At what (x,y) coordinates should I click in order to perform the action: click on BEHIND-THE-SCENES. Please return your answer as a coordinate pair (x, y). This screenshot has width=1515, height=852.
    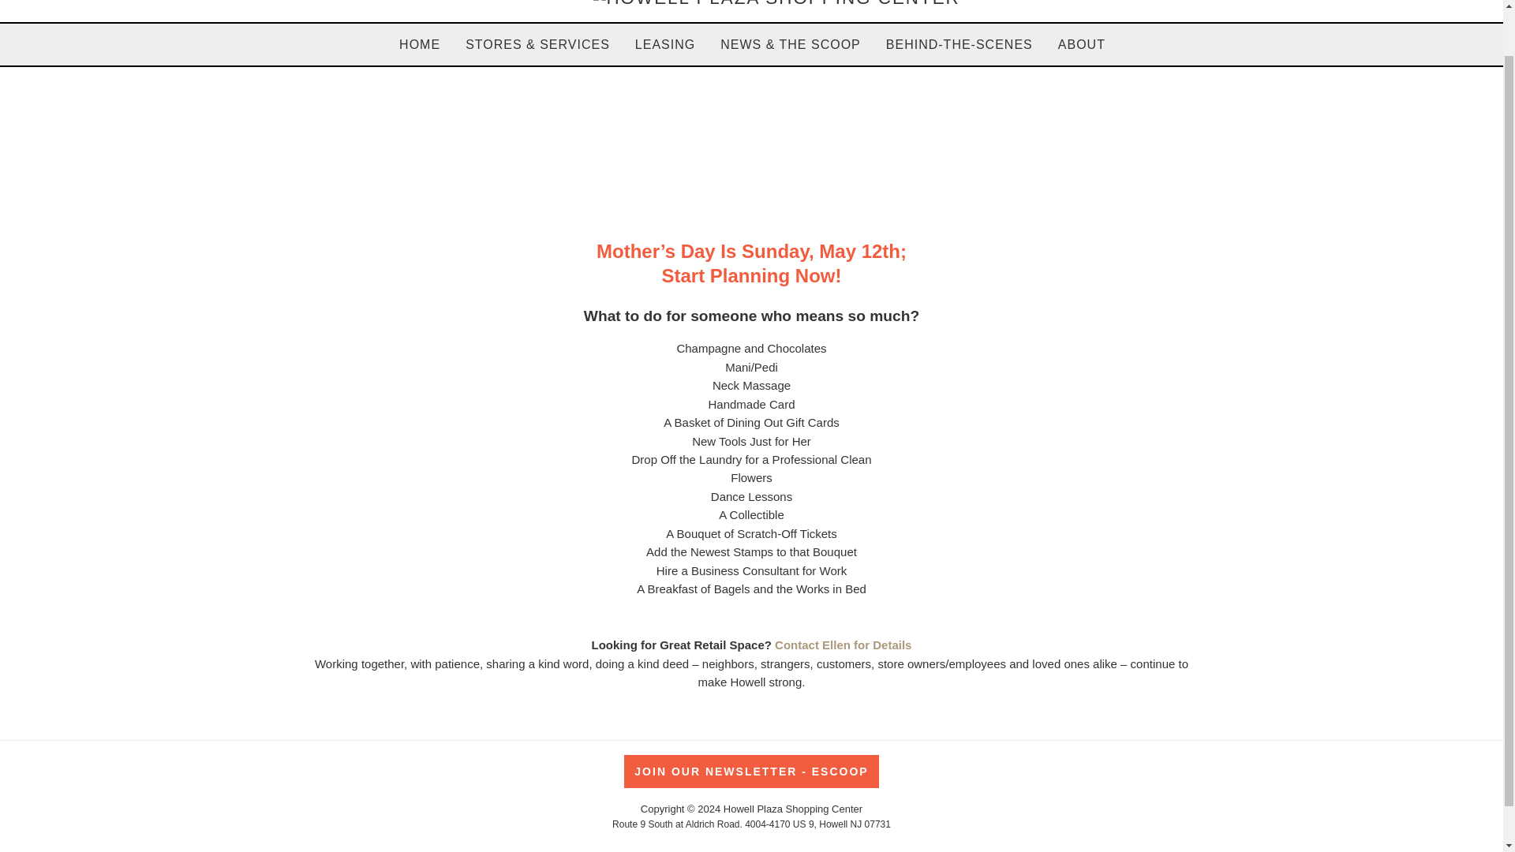
    Looking at the image, I should click on (959, 44).